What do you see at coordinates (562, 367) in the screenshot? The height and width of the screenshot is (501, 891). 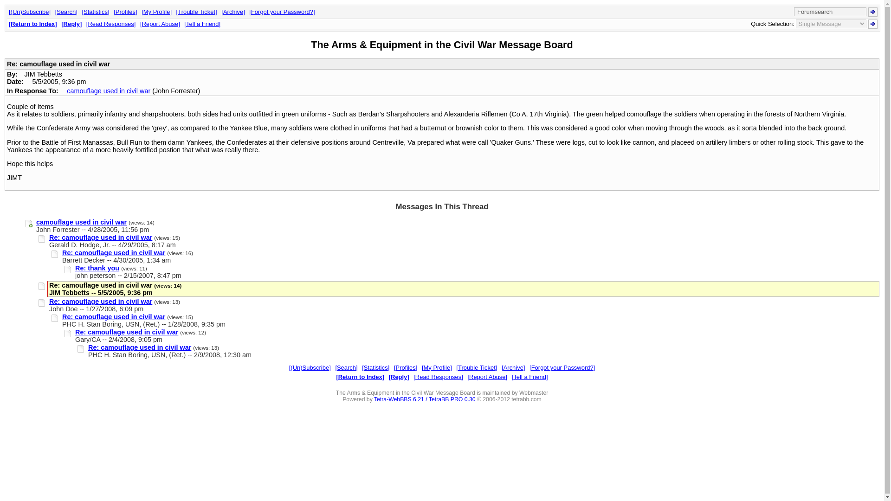 I see `Forgot your Password?` at bounding box center [562, 367].